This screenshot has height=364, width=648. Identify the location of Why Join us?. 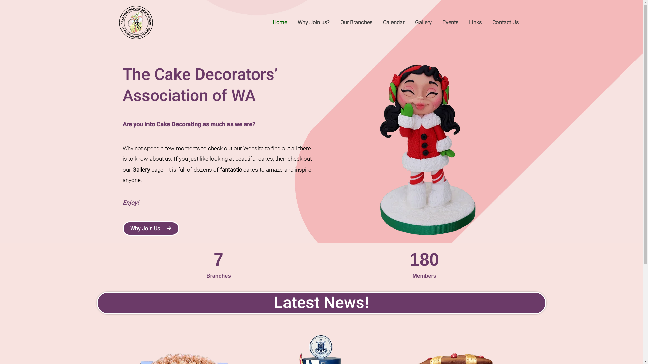
(314, 23).